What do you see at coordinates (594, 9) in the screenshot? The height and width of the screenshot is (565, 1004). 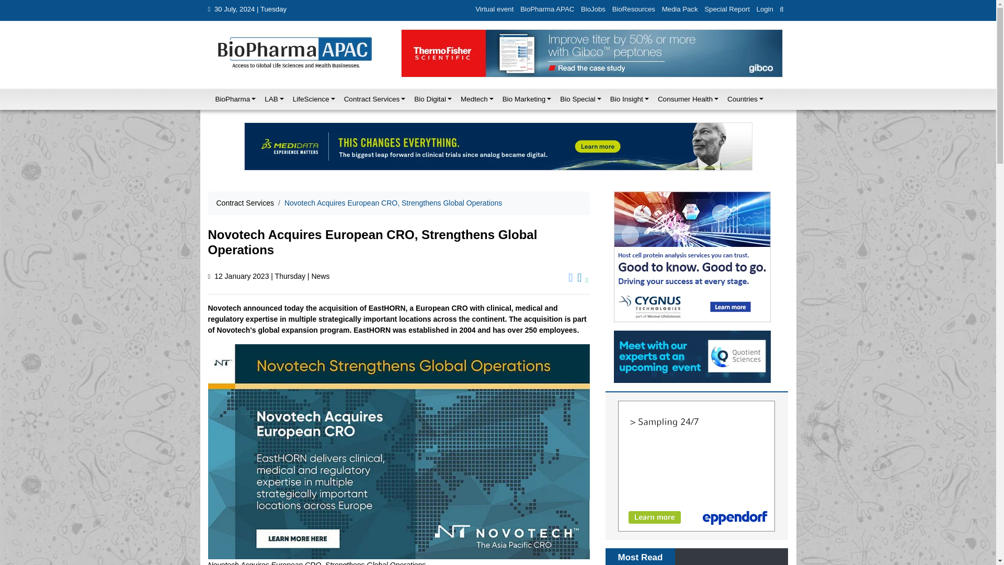 I see `BioJobs` at bounding box center [594, 9].